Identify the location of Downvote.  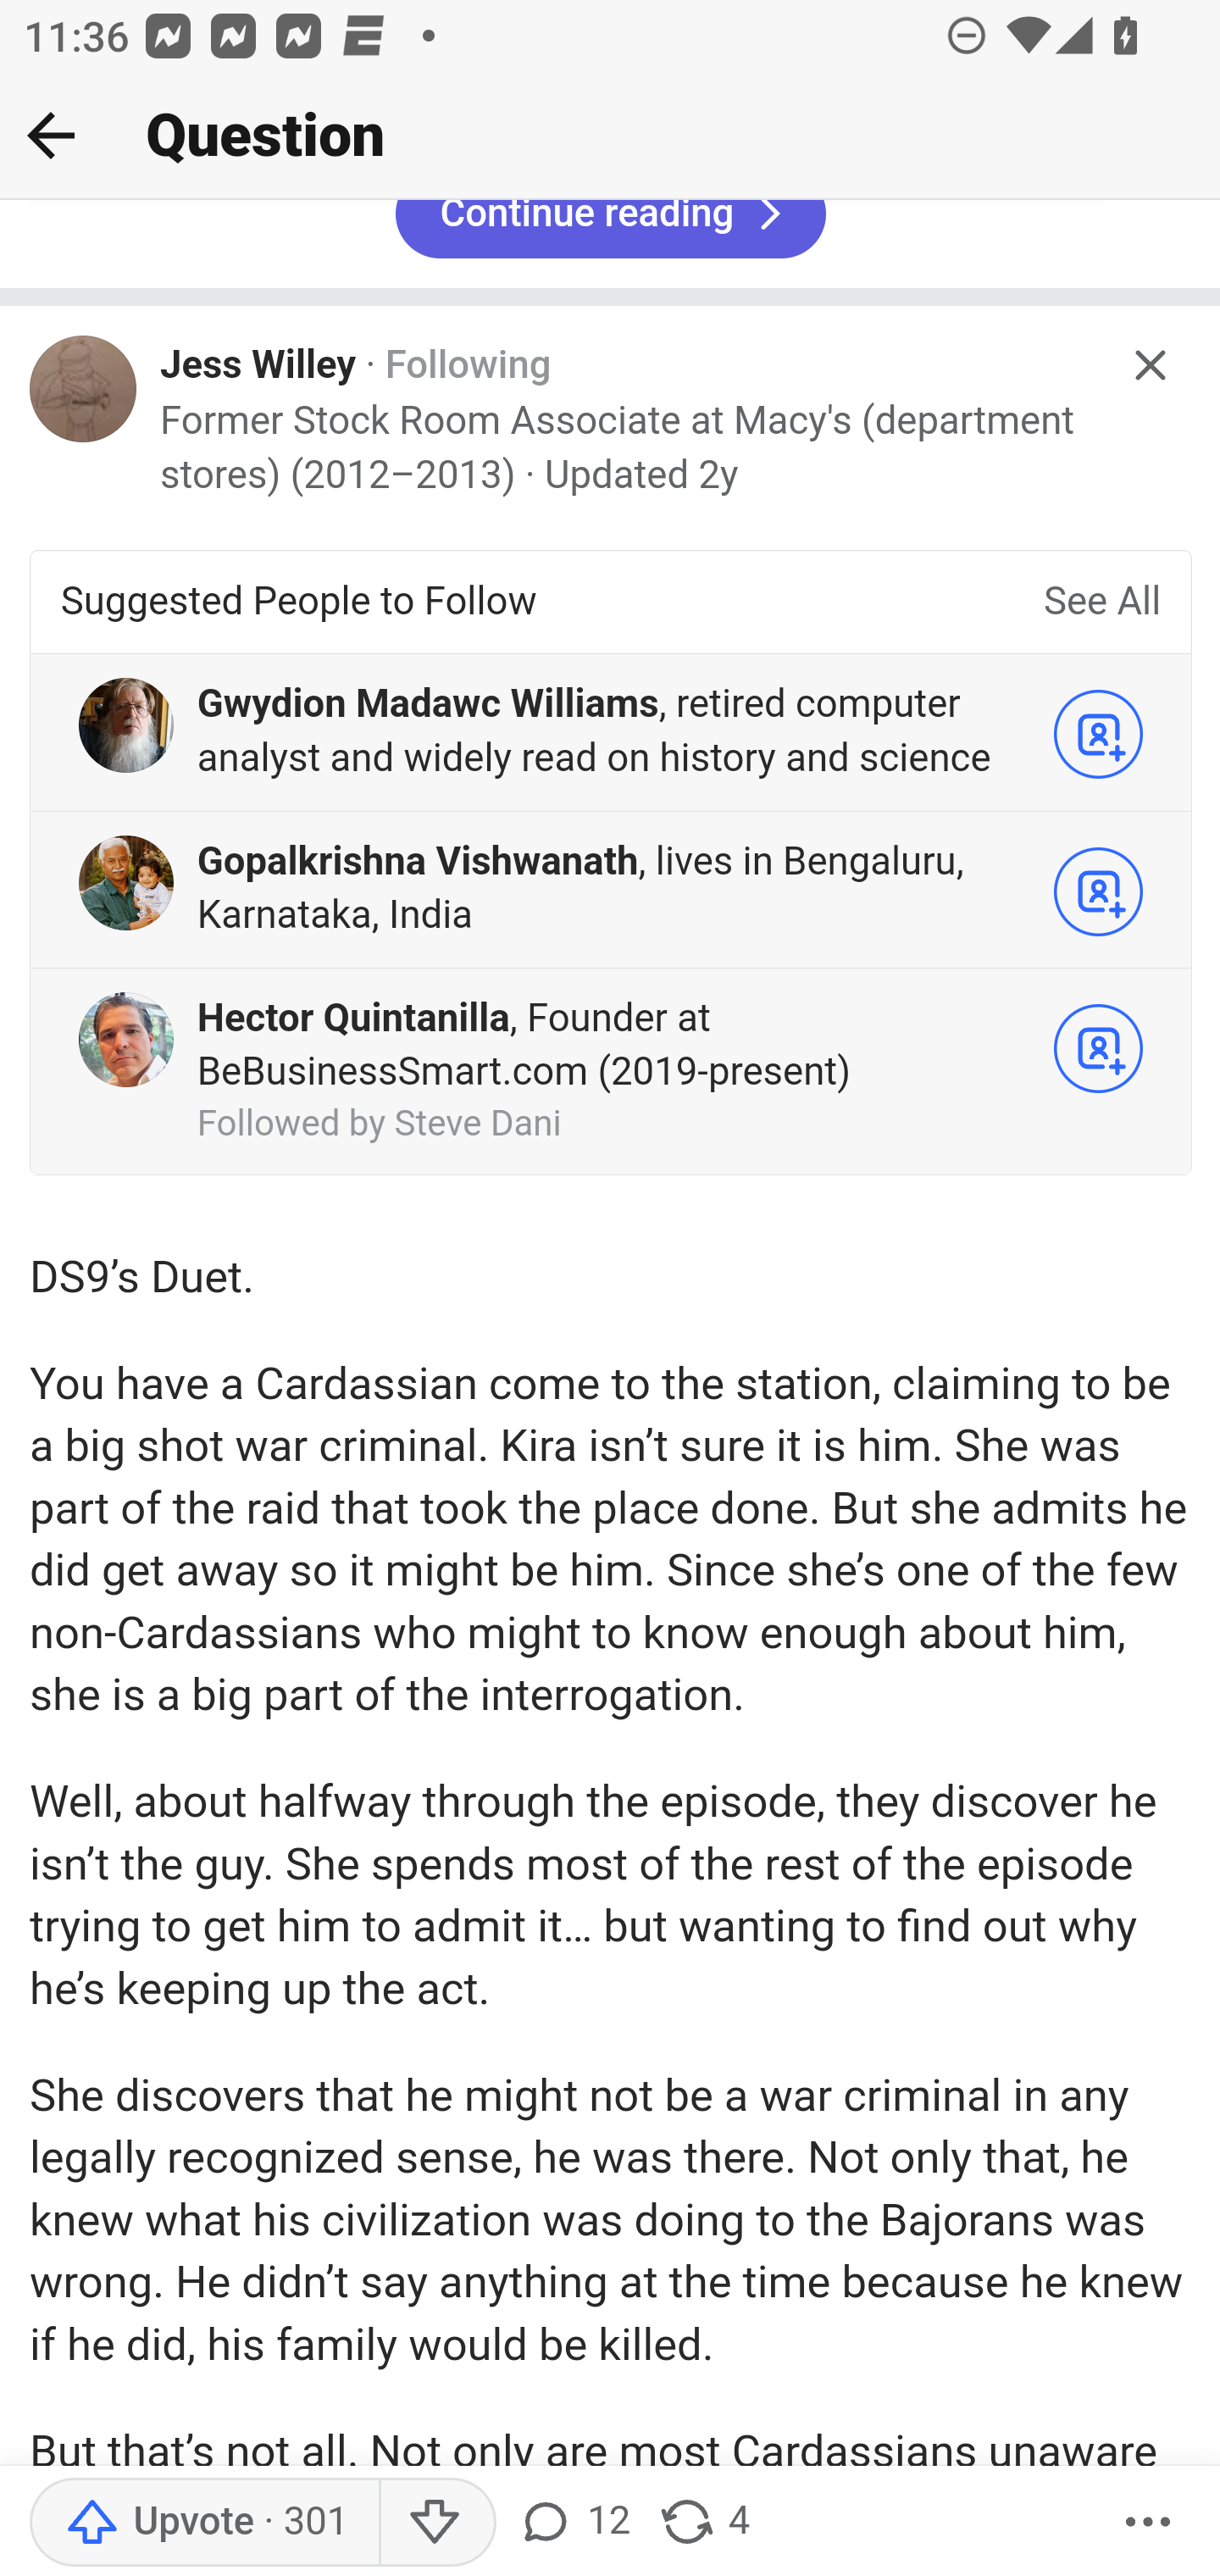
(437, 2523).